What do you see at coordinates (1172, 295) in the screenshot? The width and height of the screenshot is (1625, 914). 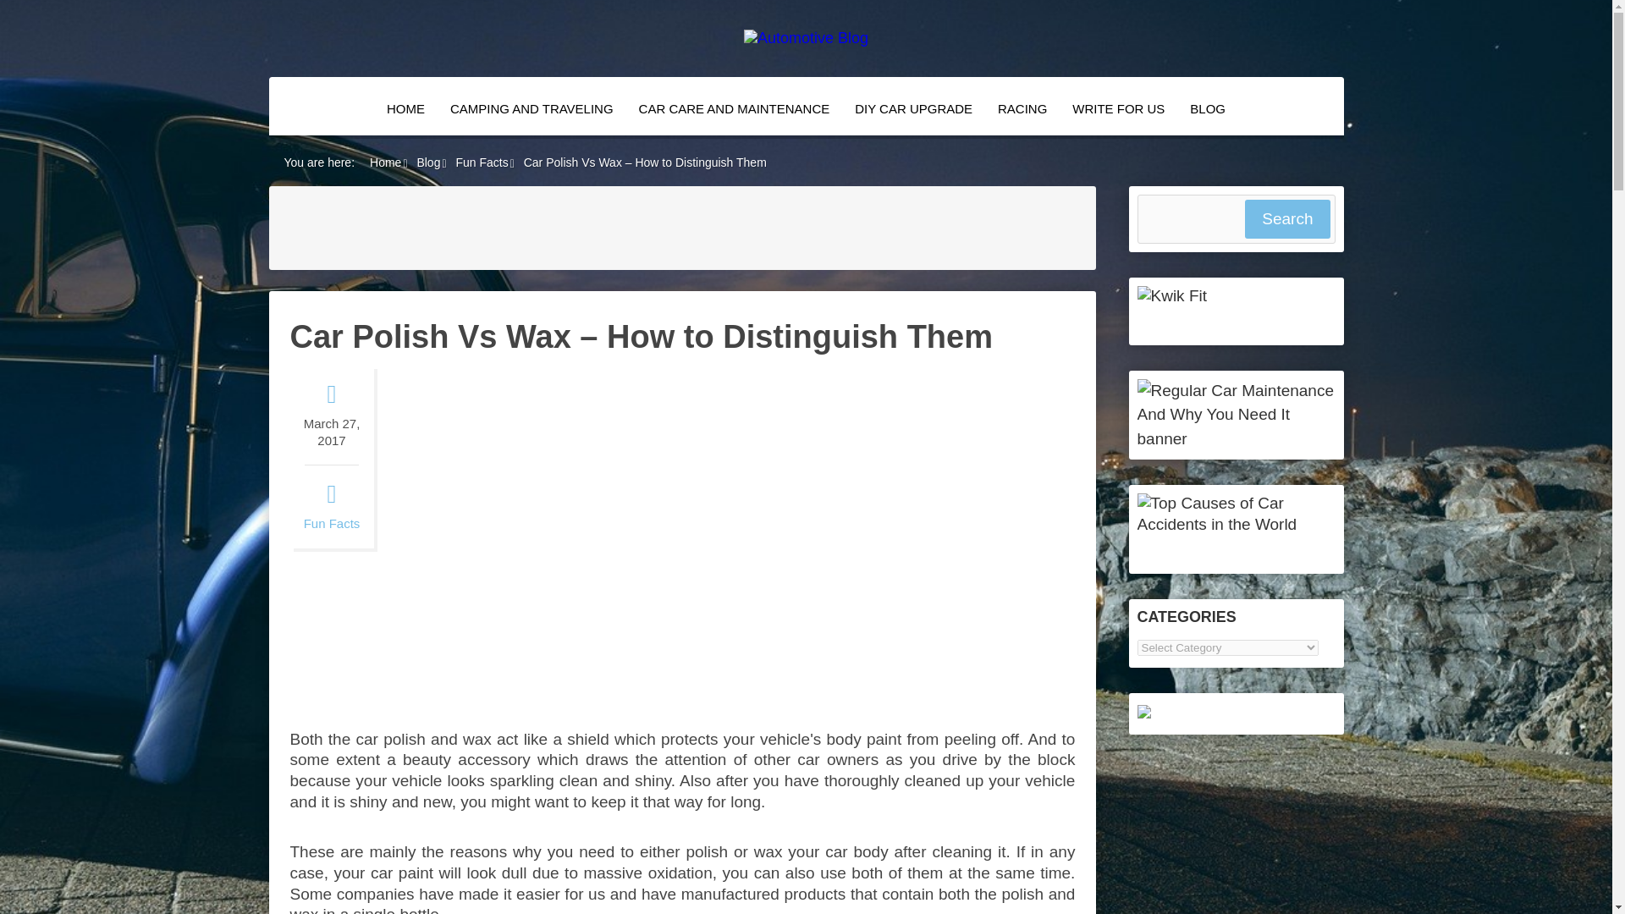 I see `Kwik Fit` at bounding box center [1172, 295].